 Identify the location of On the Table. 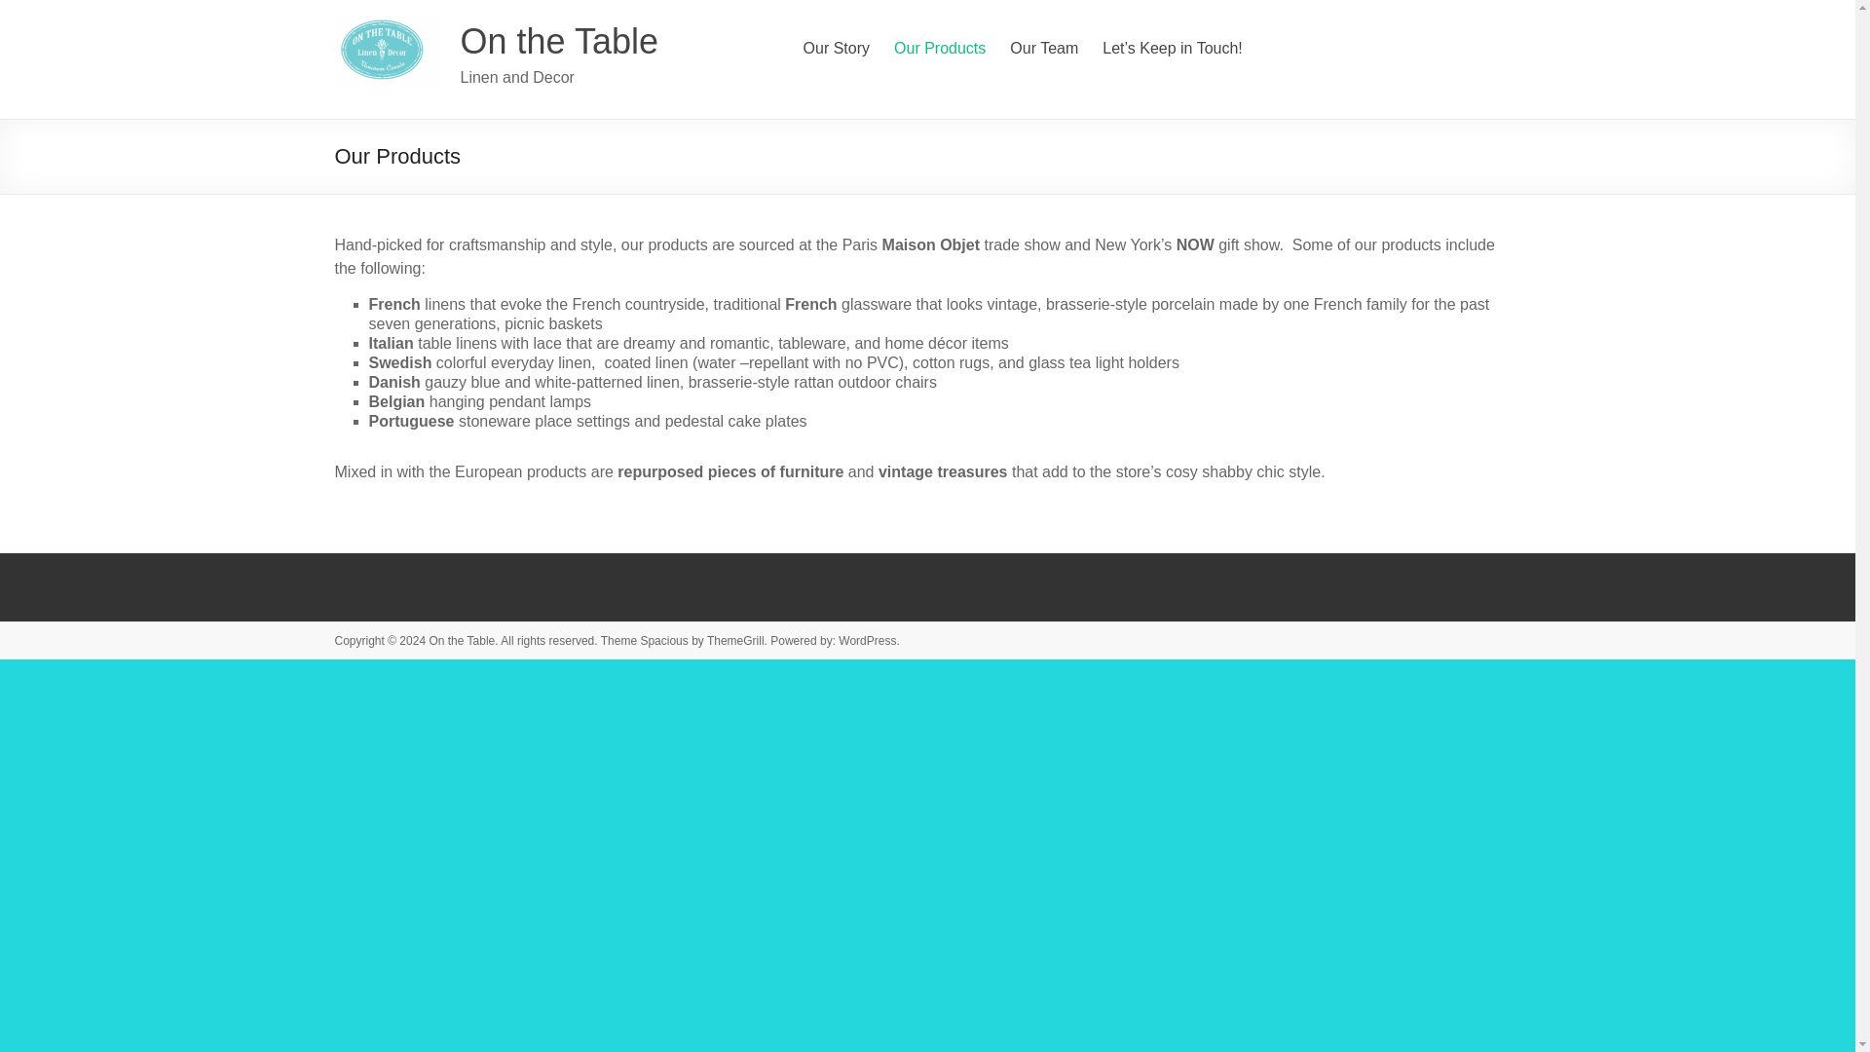
(559, 41).